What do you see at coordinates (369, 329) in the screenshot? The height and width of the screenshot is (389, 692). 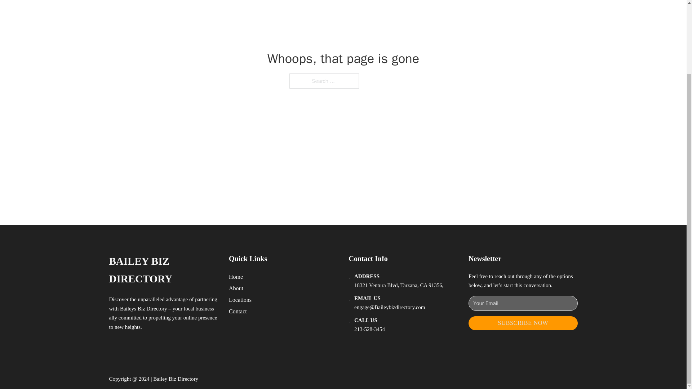 I see `213-528-3454` at bounding box center [369, 329].